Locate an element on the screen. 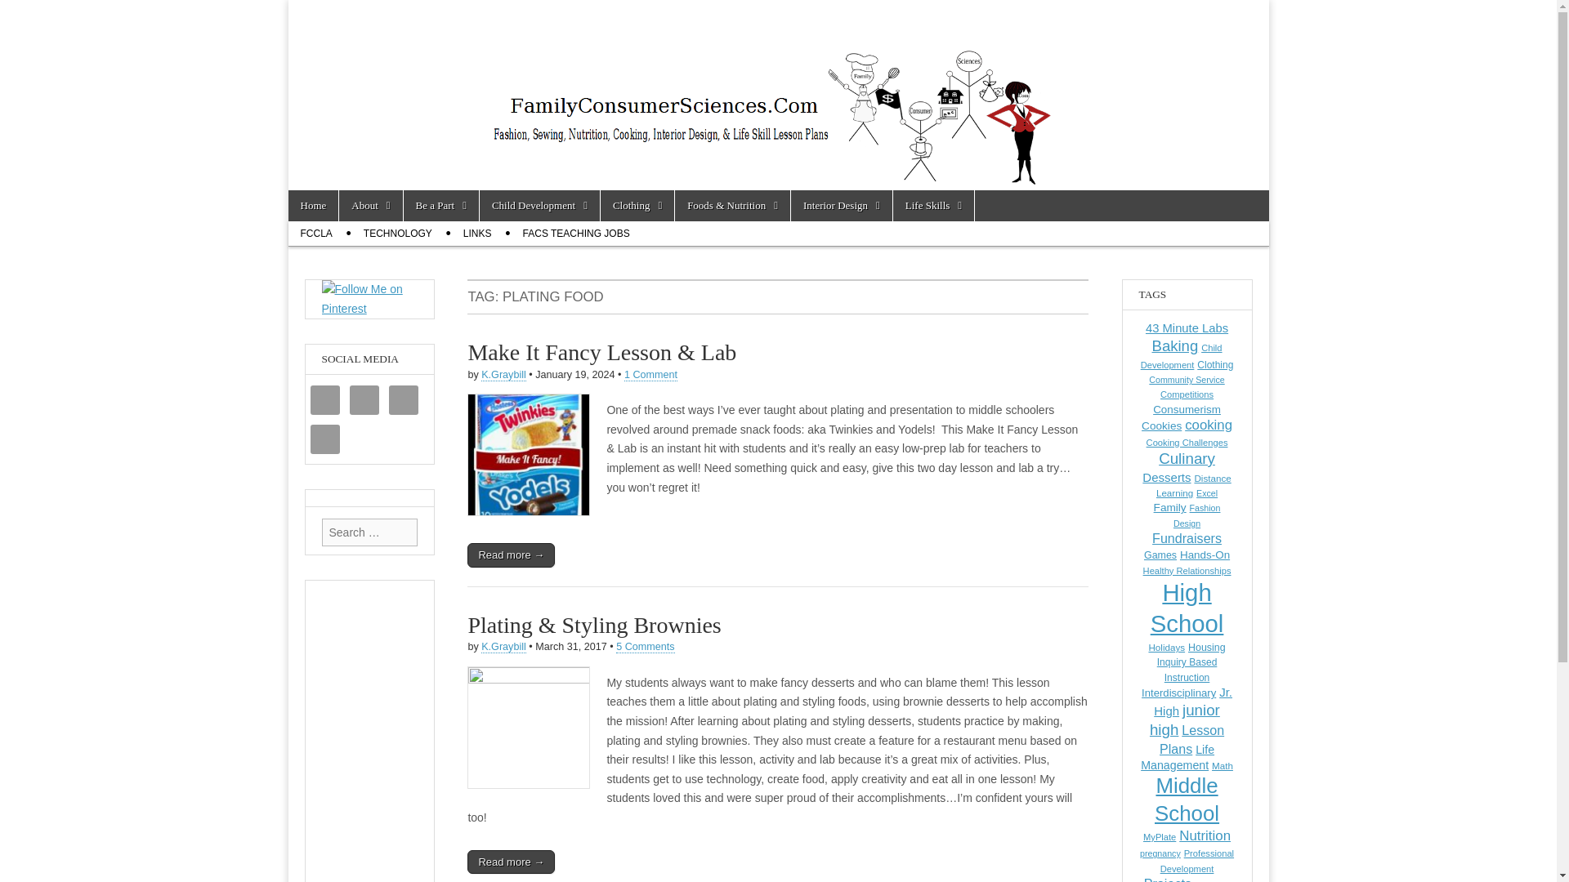  Posts by K.Graybill is located at coordinates (503, 375).